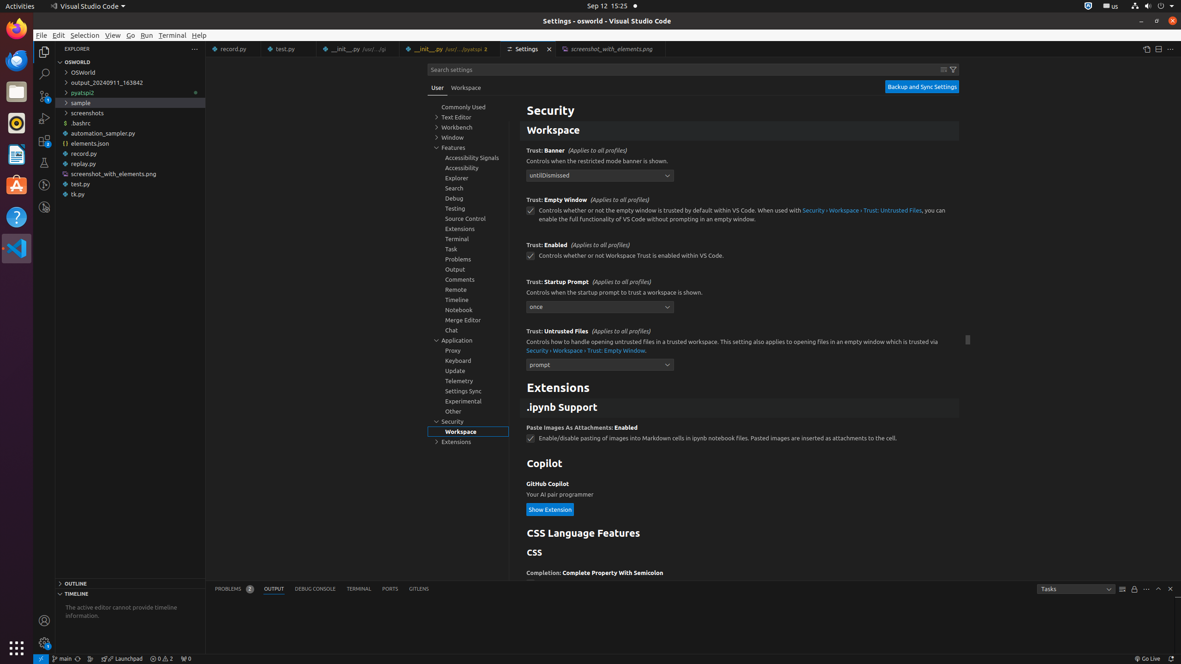 This screenshot has height=664, width=1181. Describe the element at coordinates (468, 117) in the screenshot. I see `Text Editor, group` at that location.